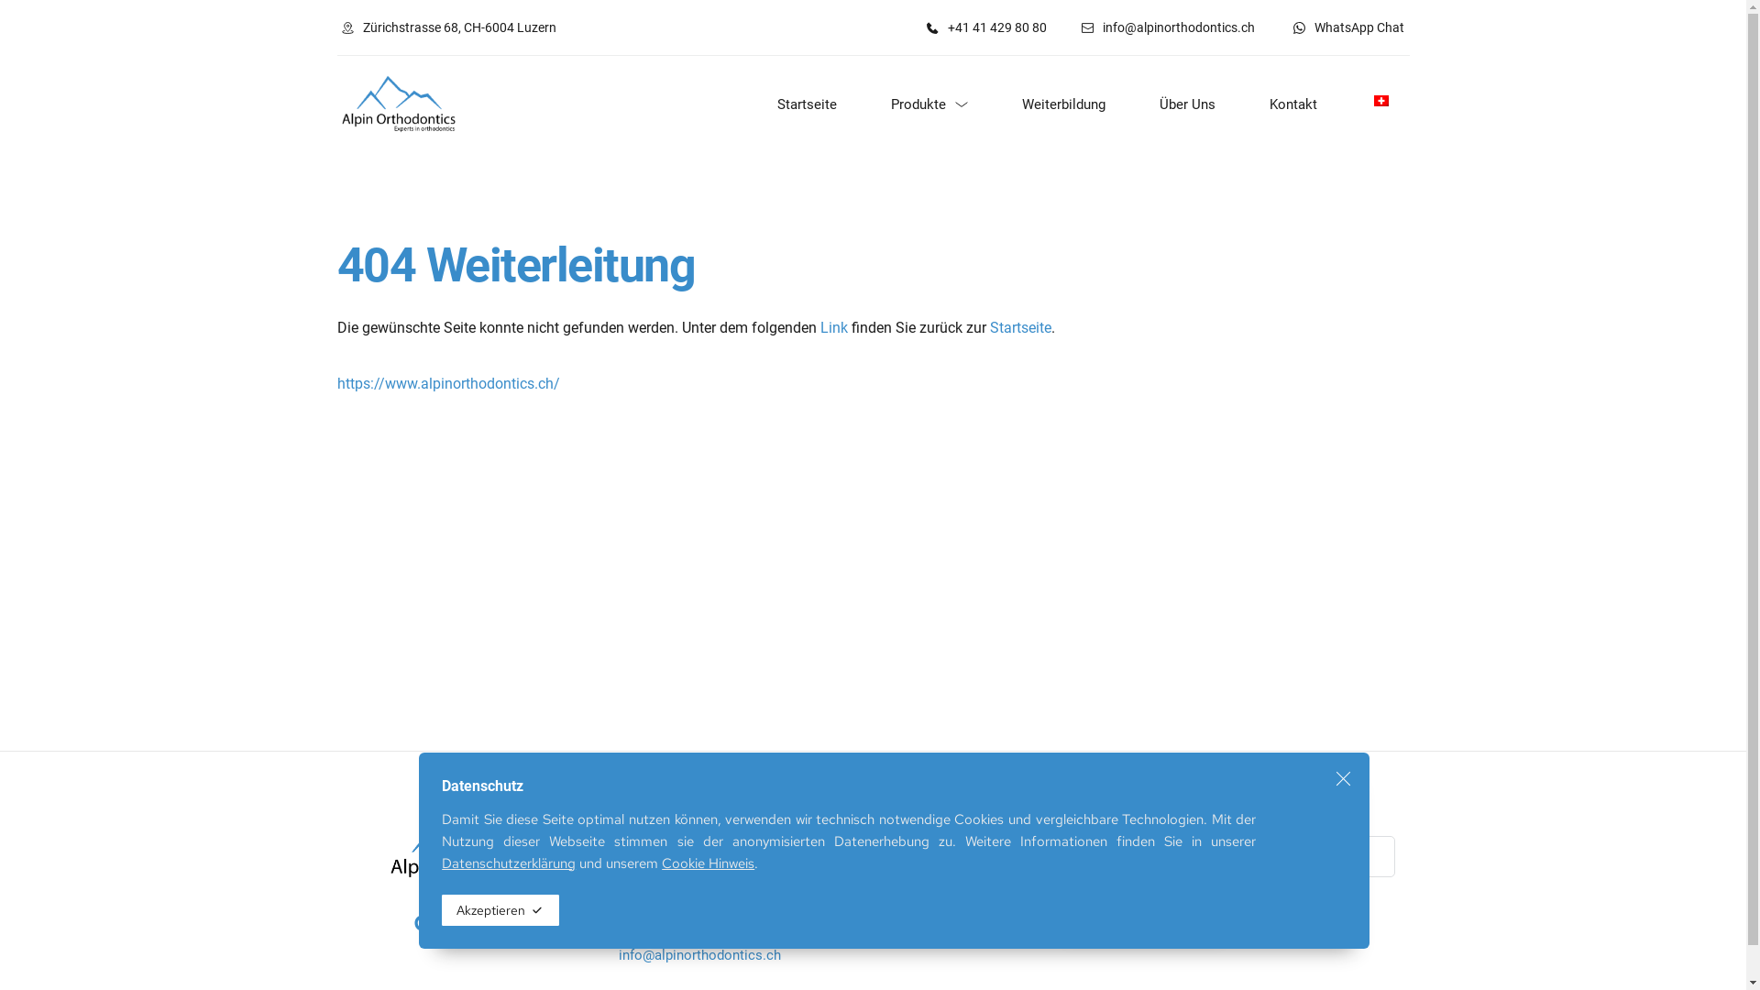 The image size is (1760, 990). What do you see at coordinates (1021, 328) in the screenshot?
I see `Startseite` at bounding box center [1021, 328].